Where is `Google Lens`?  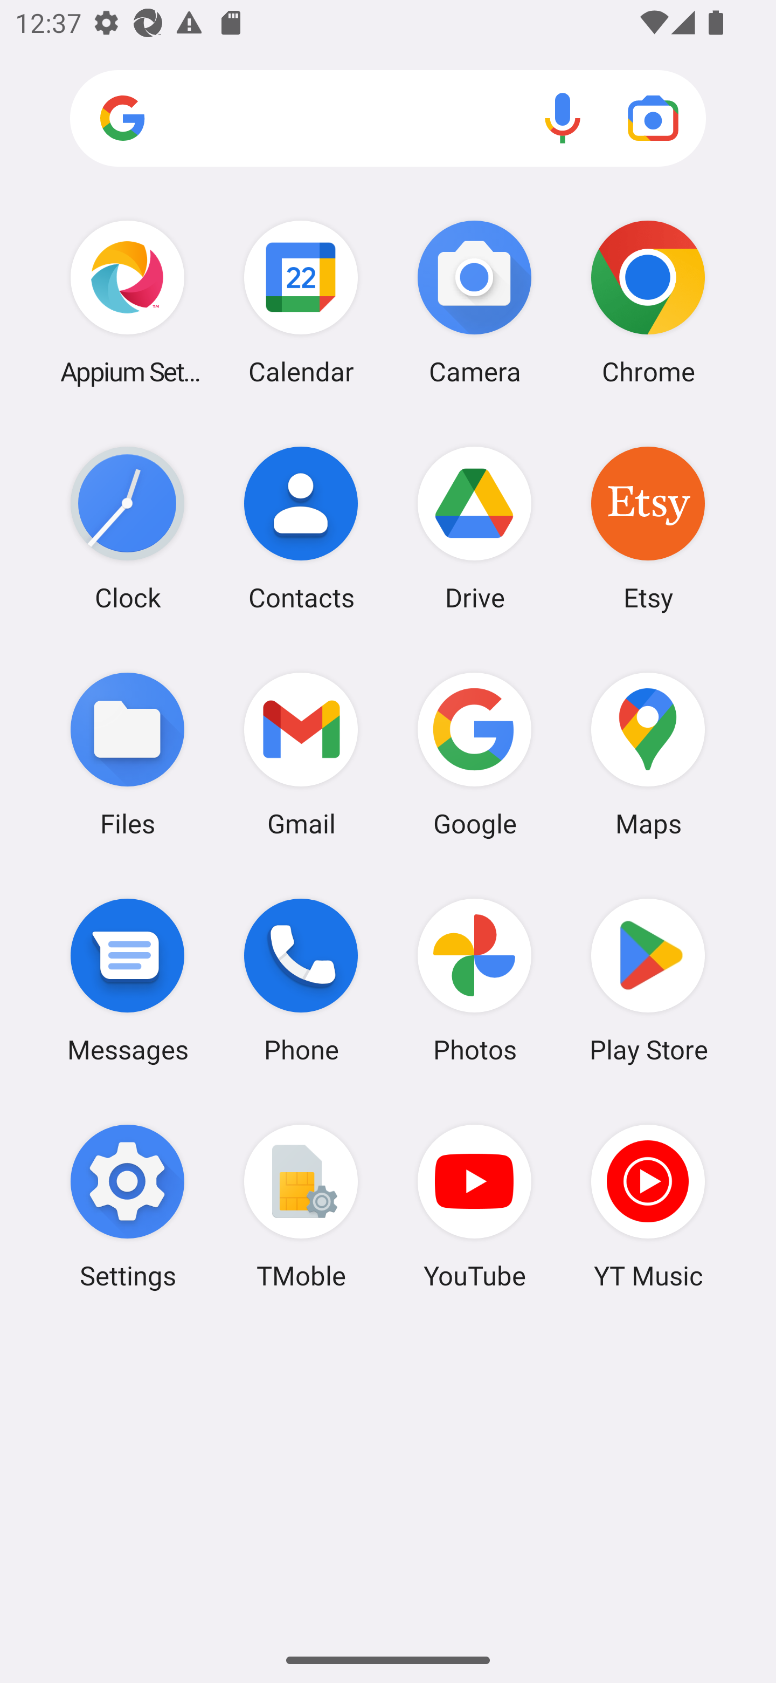 Google Lens is located at coordinates (653, 118).